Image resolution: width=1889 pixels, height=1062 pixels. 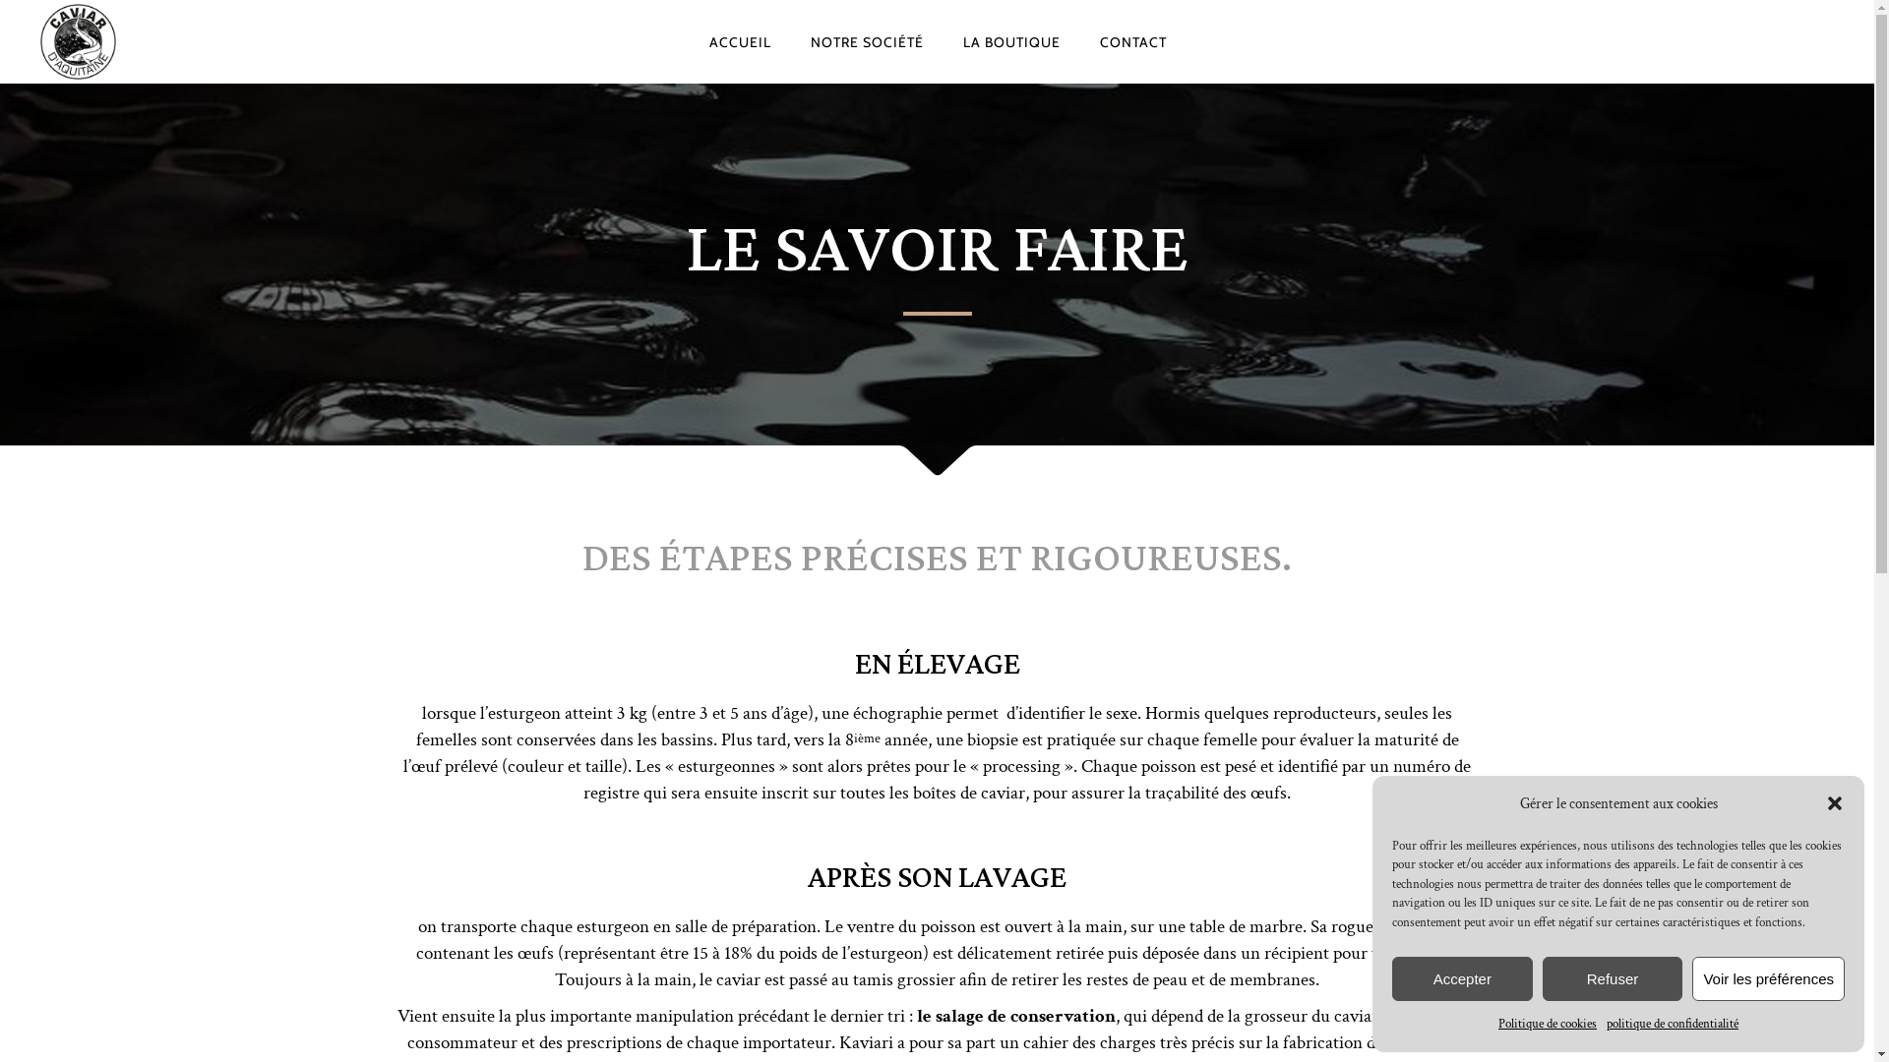 What do you see at coordinates (1011, 41) in the screenshot?
I see `LA BOUTIQUE` at bounding box center [1011, 41].